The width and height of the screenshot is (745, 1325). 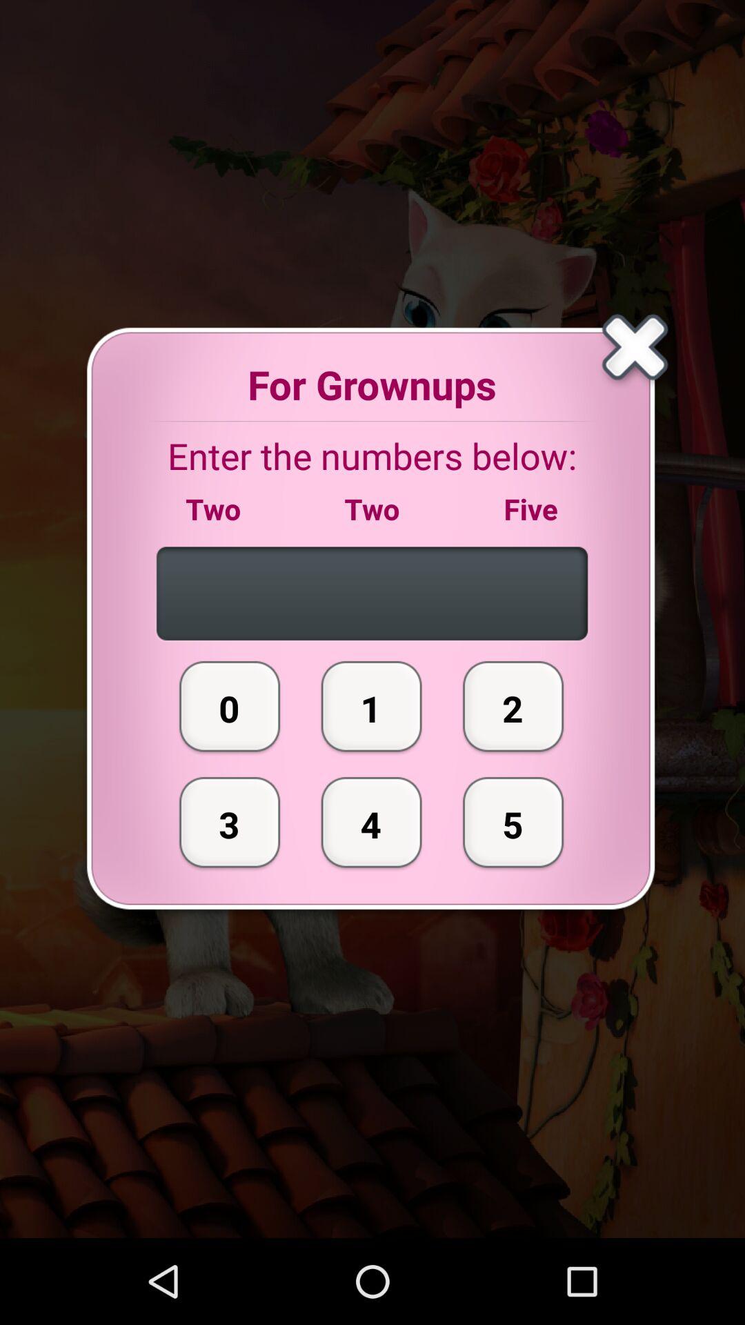 I want to click on launch icon next to the 2, so click(x=371, y=822).